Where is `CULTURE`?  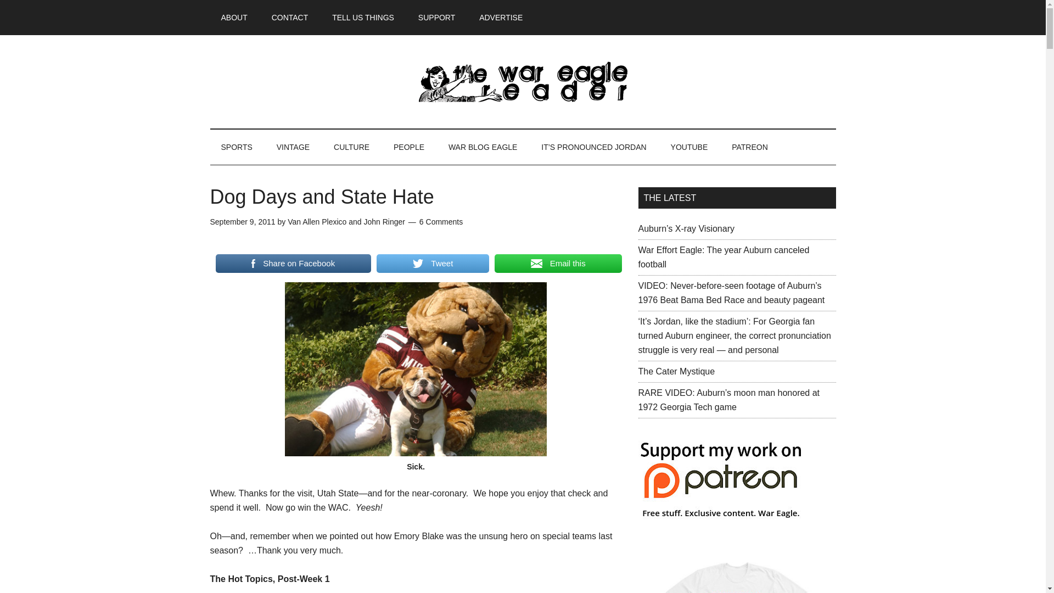 CULTURE is located at coordinates (351, 147).